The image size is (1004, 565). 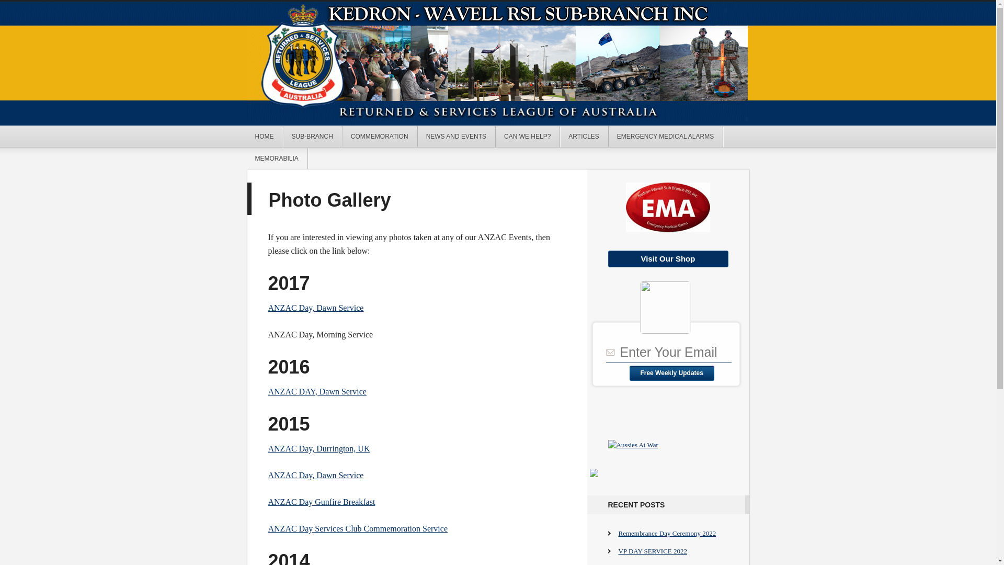 What do you see at coordinates (667, 534) in the screenshot?
I see `Remembrance Day Ceremony 2022` at bounding box center [667, 534].